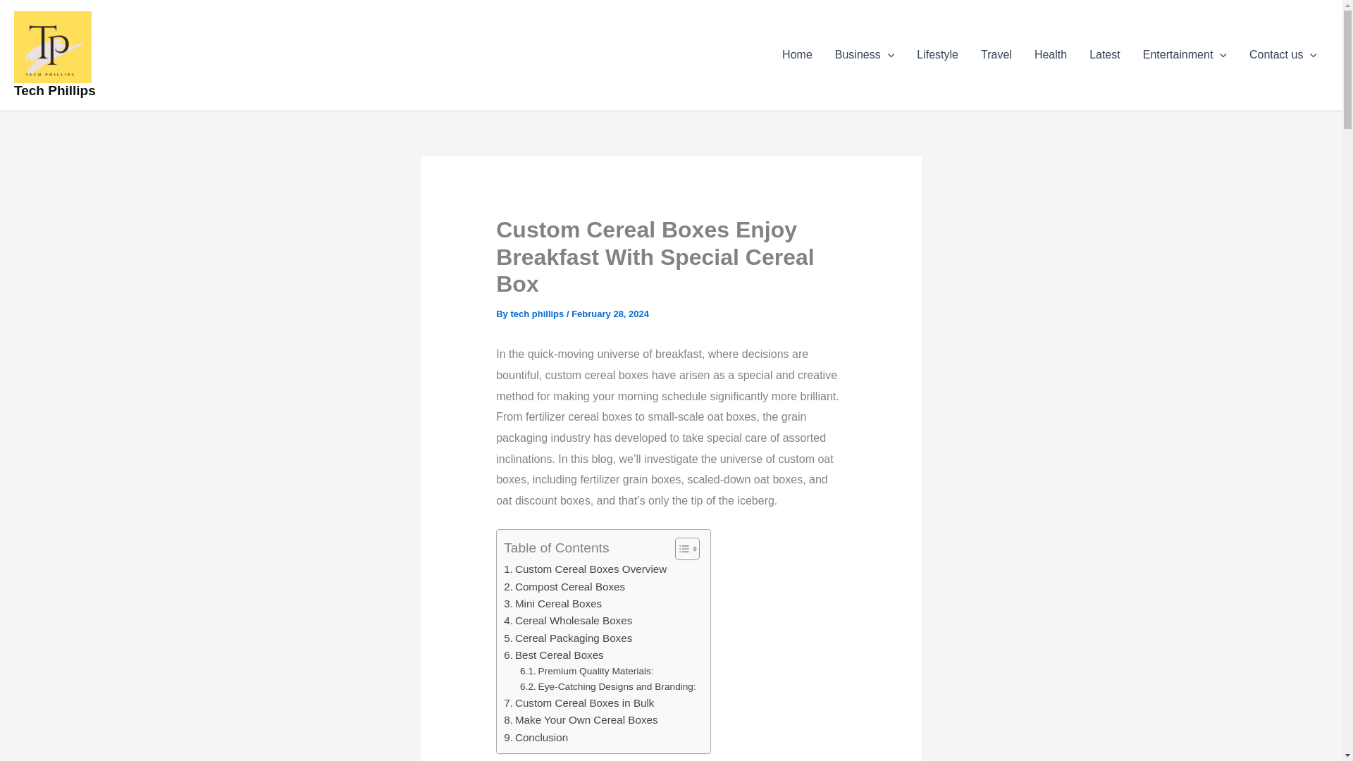  What do you see at coordinates (564, 586) in the screenshot?
I see `Compost Cereal Boxes` at bounding box center [564, 586].